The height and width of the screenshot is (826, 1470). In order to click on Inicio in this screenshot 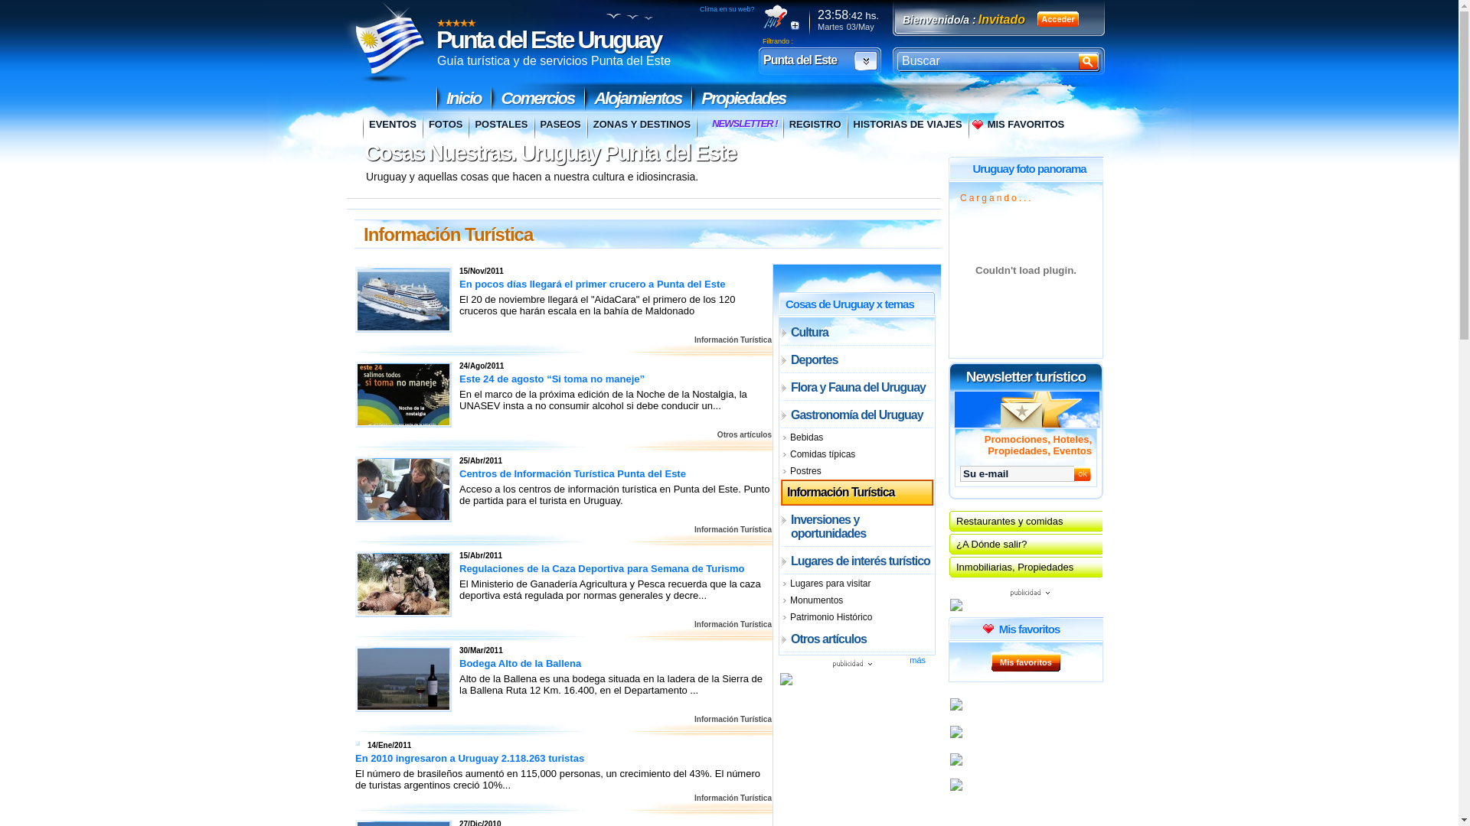, I will do `click(464, 98)`.